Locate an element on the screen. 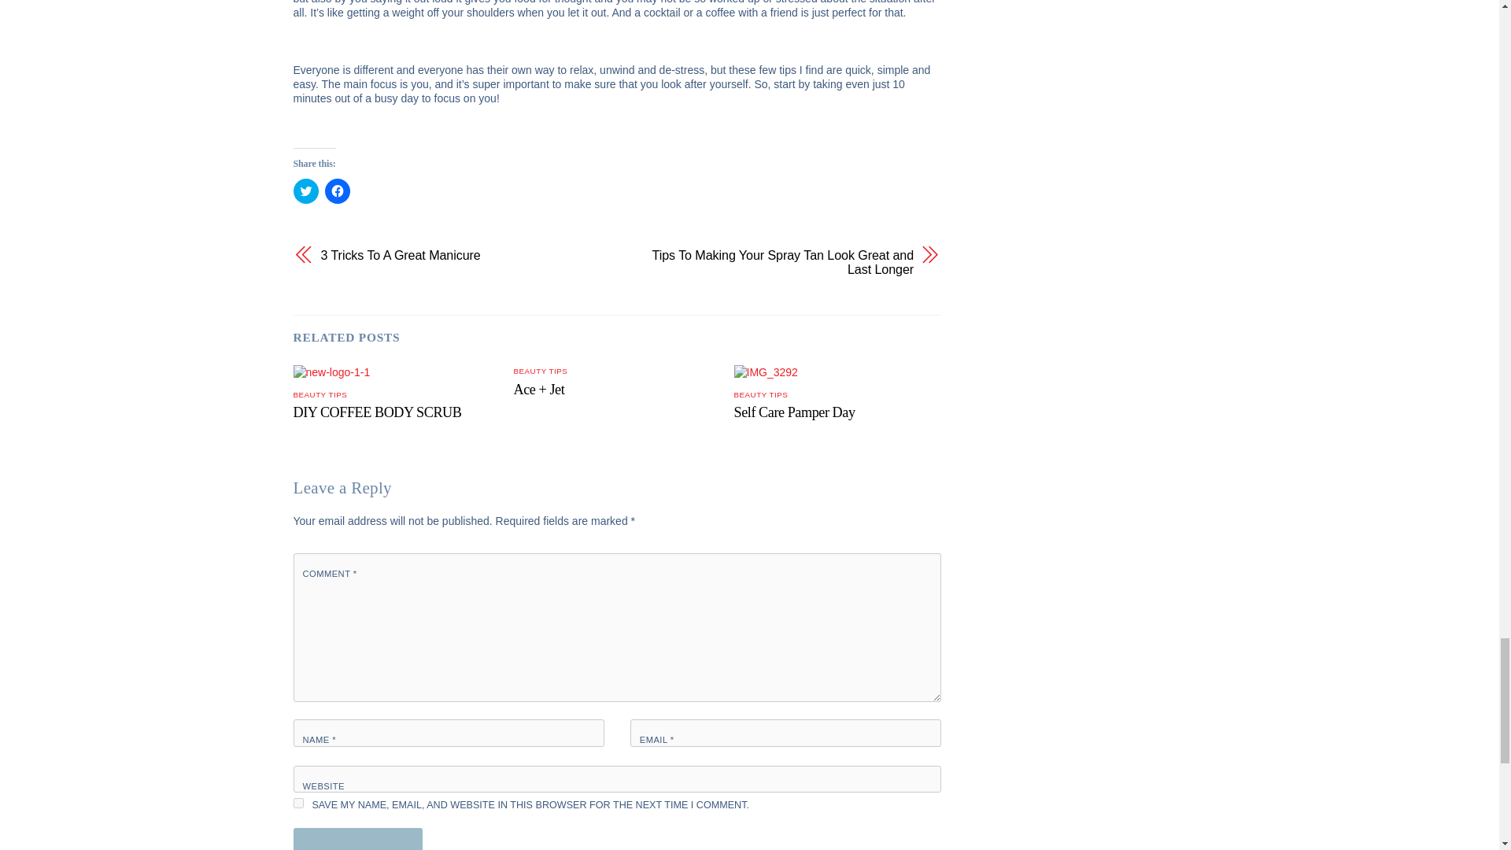 This screenshot has height=850, width=1511. 3 Tricks To A Great Manicure is located at coordinates (460, 255).